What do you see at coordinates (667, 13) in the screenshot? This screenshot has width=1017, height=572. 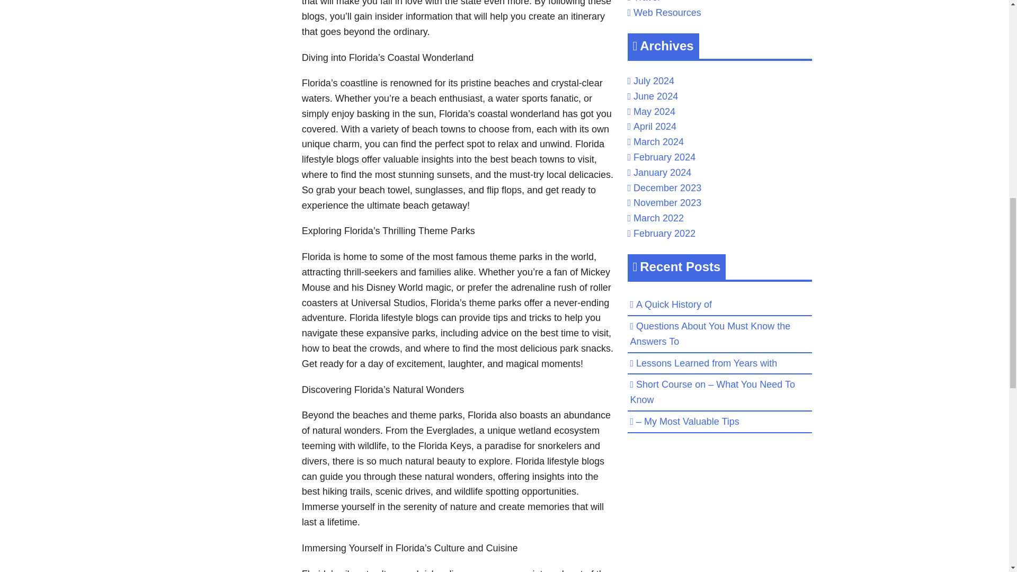 I see `Web Resources` at bounding box center [667, 13].